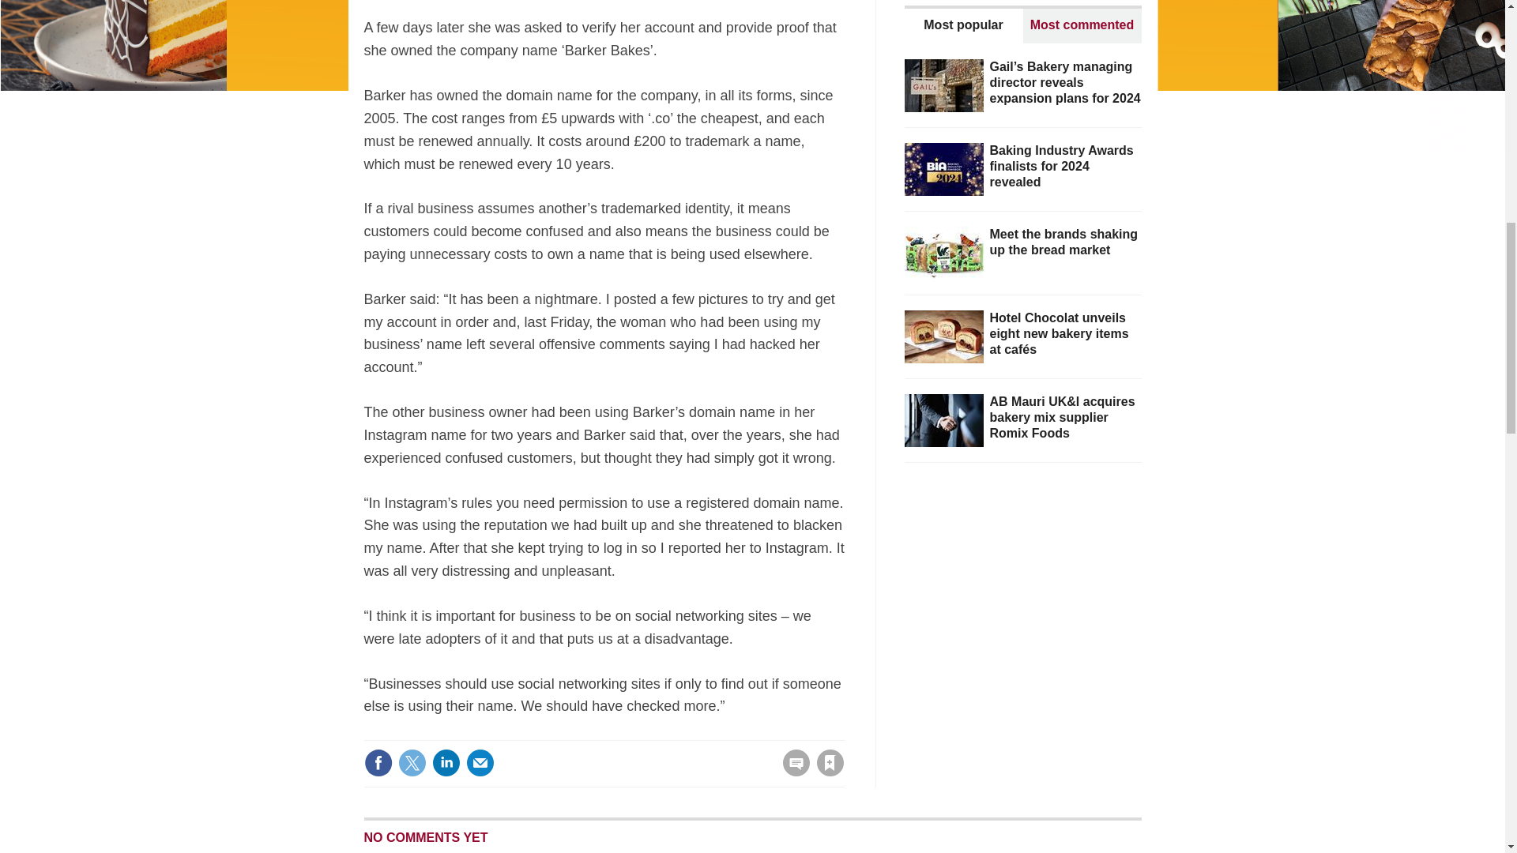 This screenshot has width=1517, height=853. I want to click on Share this on Facebook, so click(378, 763).